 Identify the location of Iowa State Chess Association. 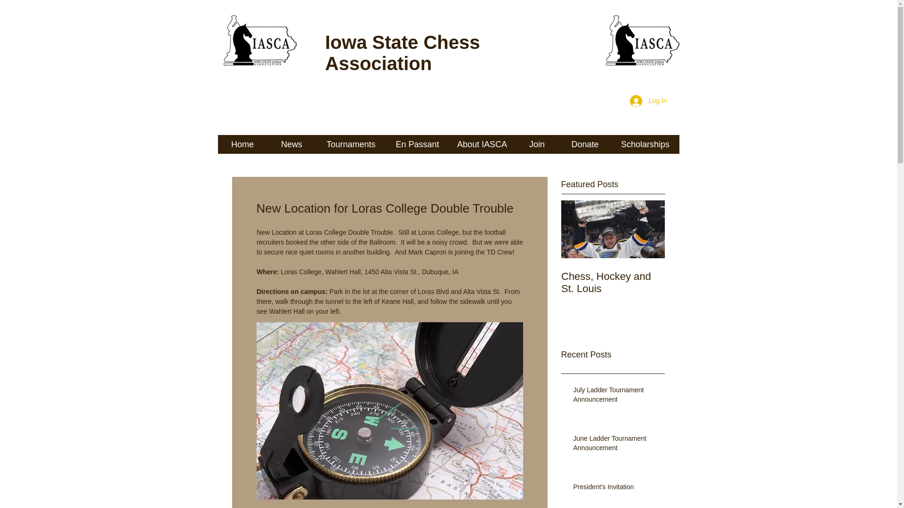
(402, 53).